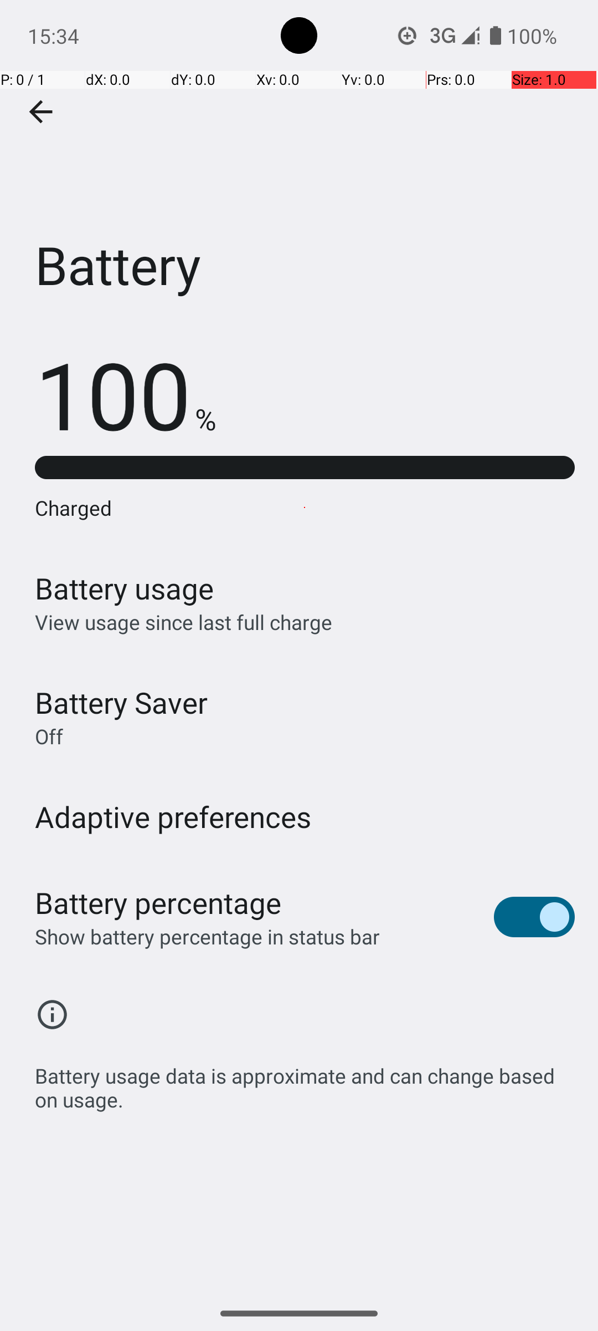  I want to click on Battery usage data is approximate and can change based on usage., so click(305, 1081).